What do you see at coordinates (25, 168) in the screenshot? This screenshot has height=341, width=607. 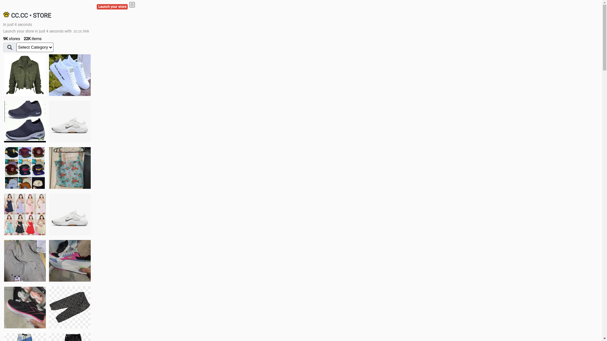 I see `Things we need` at bounding box center [25, 168].